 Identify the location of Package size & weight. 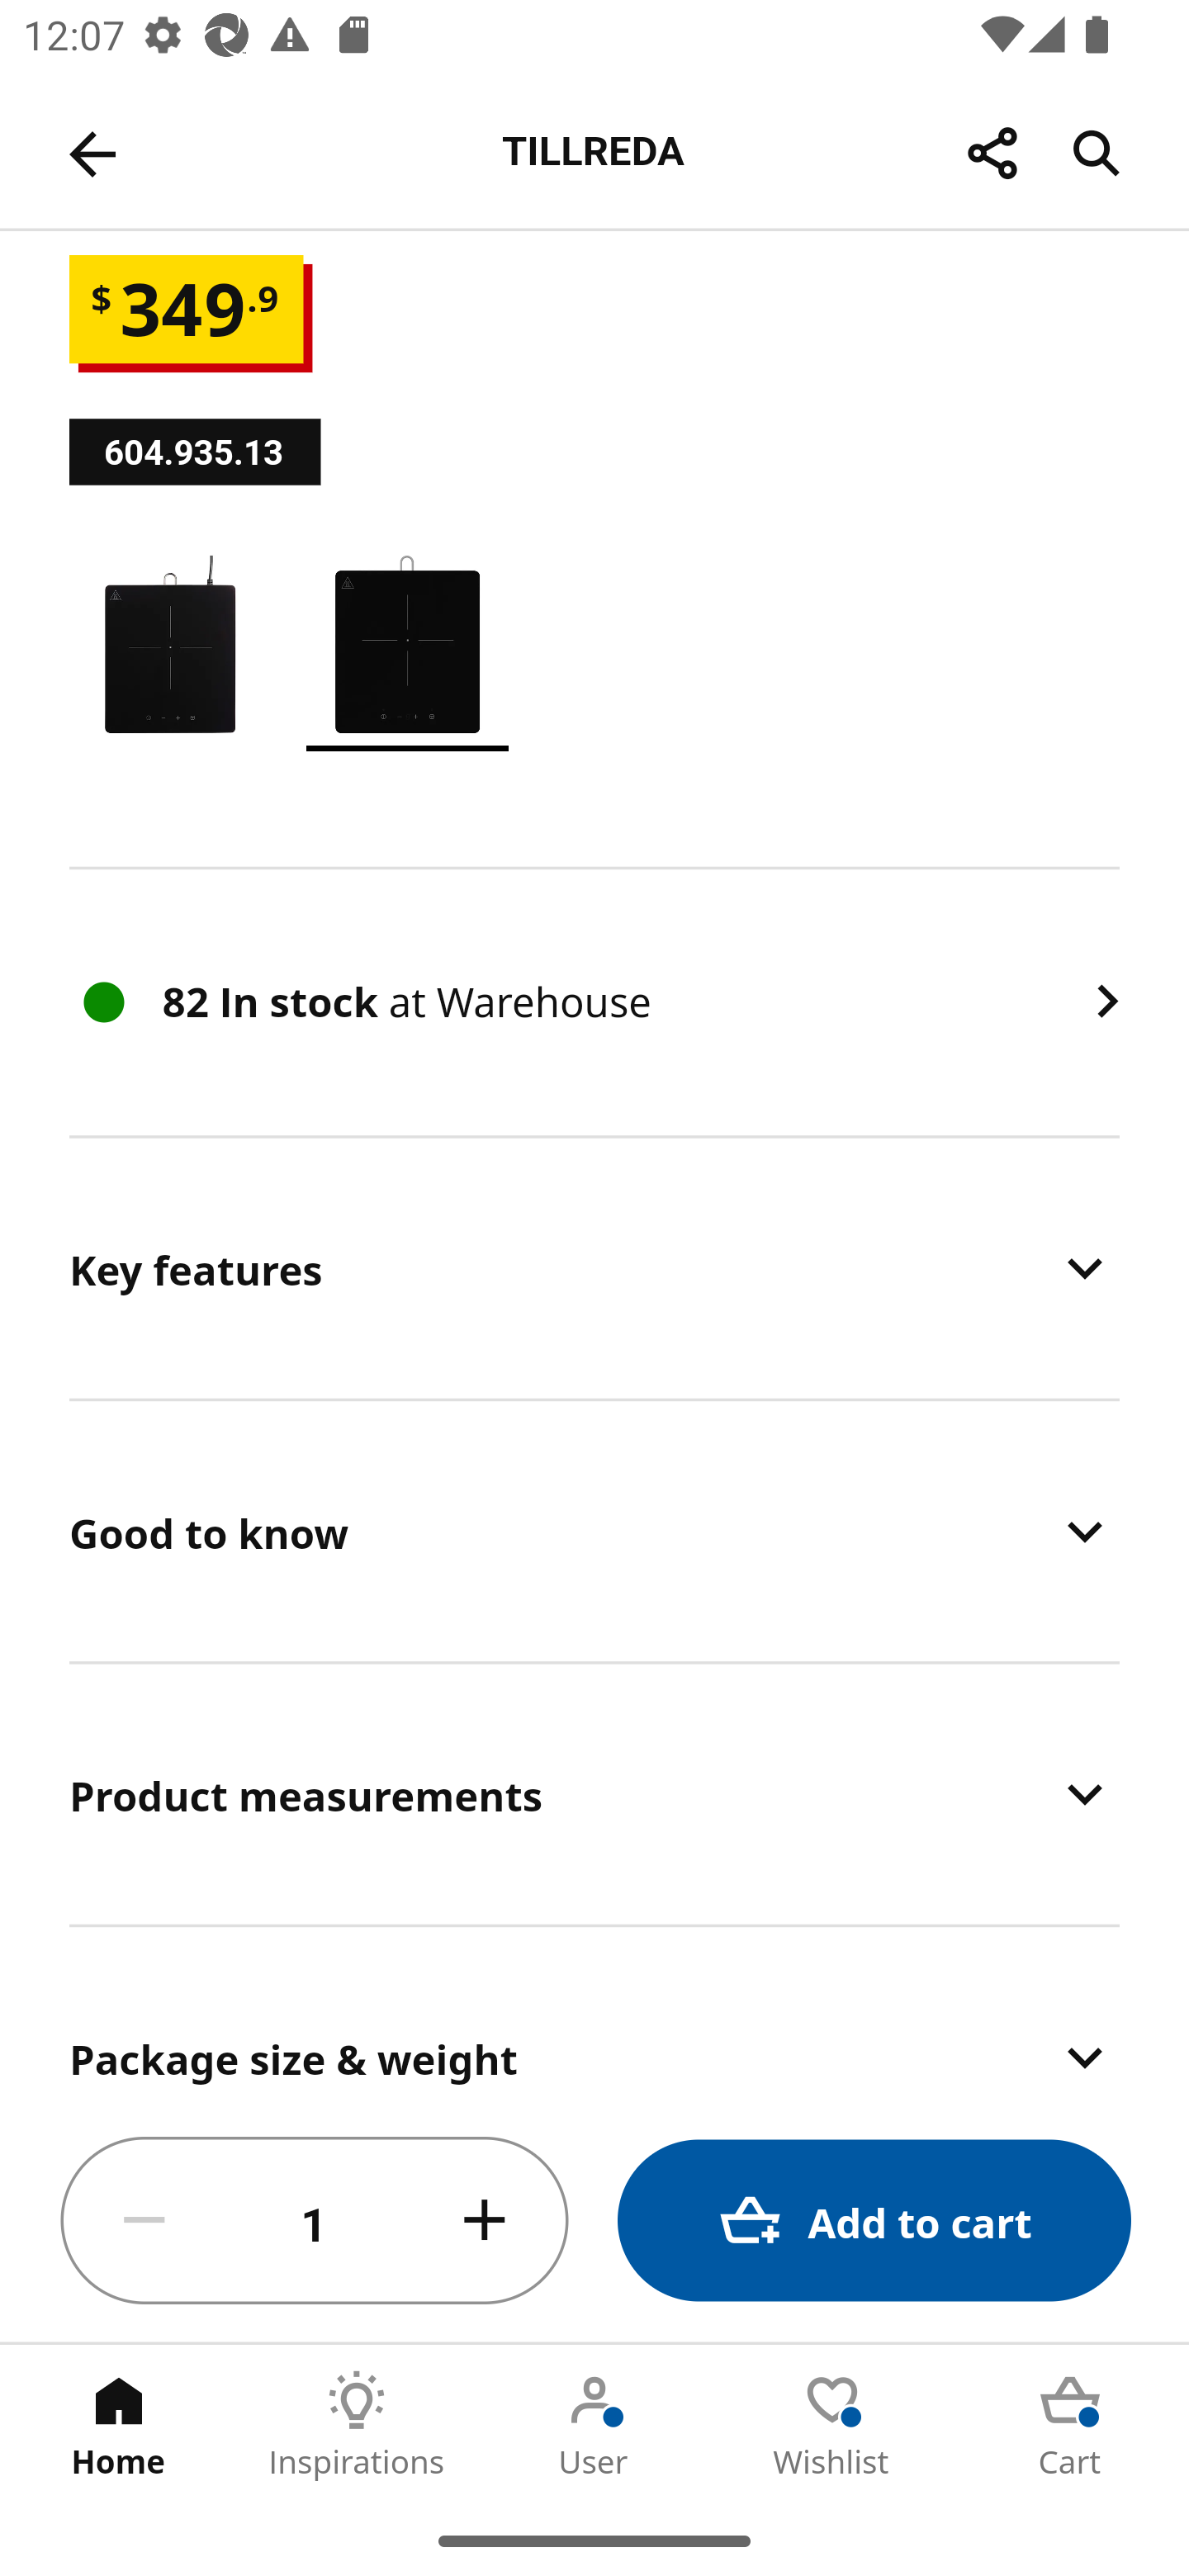
(594, 2014).